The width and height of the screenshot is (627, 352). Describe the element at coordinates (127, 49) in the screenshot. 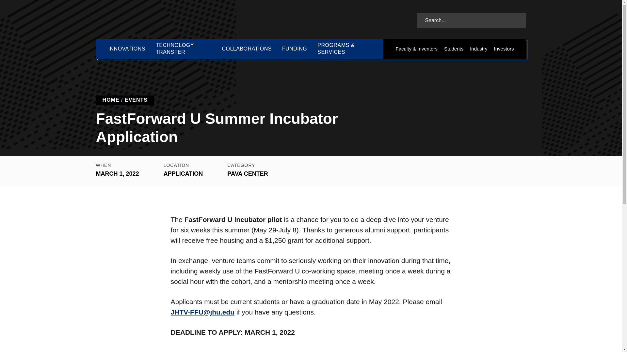

I see `INNOVATIONS` at that location.